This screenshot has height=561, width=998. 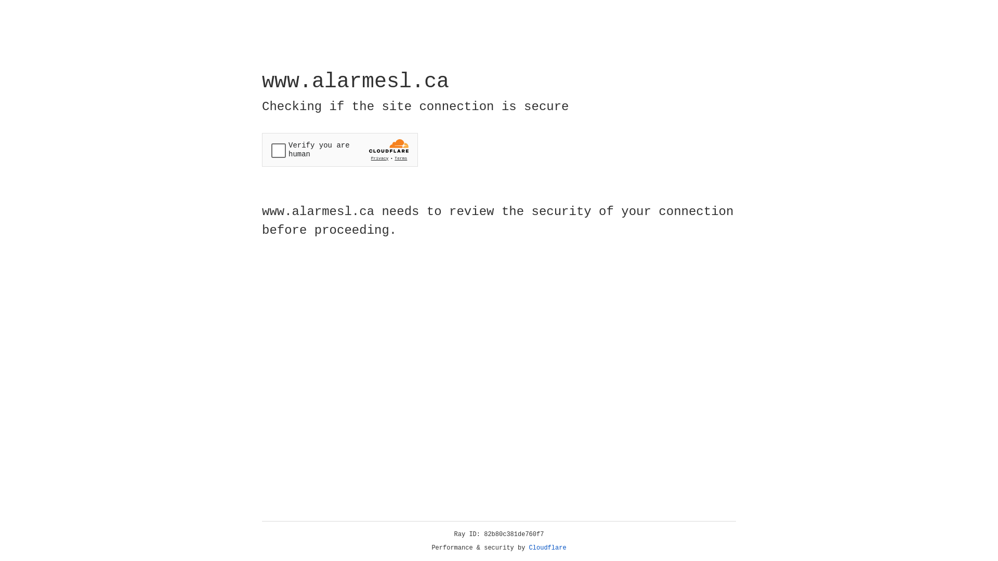 What do you see at coordinates (340, 150) in the screenshot?
I see `Widget containing a Cloudflare security challenge` at bounding box center [340, 150].